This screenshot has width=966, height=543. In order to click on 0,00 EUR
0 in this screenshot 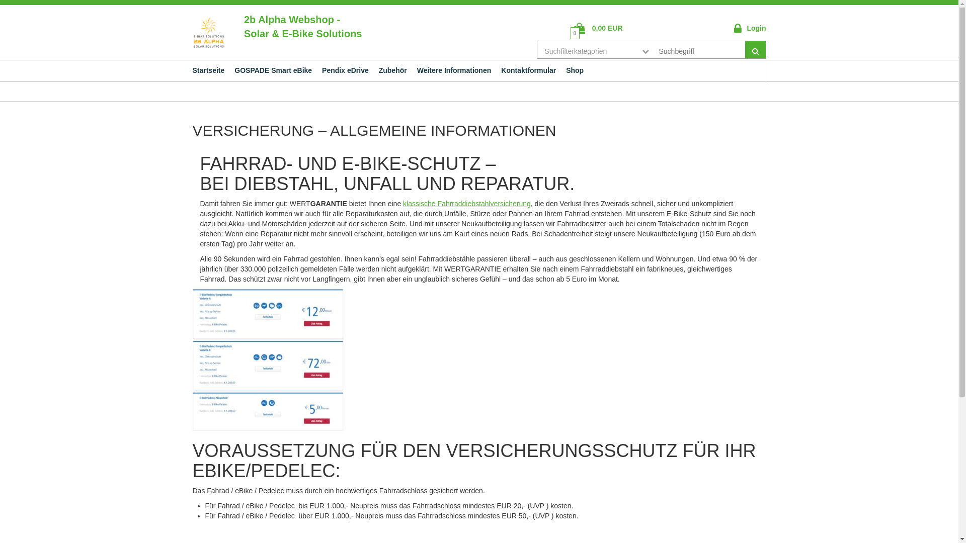, I will do `click(598, 28)`.